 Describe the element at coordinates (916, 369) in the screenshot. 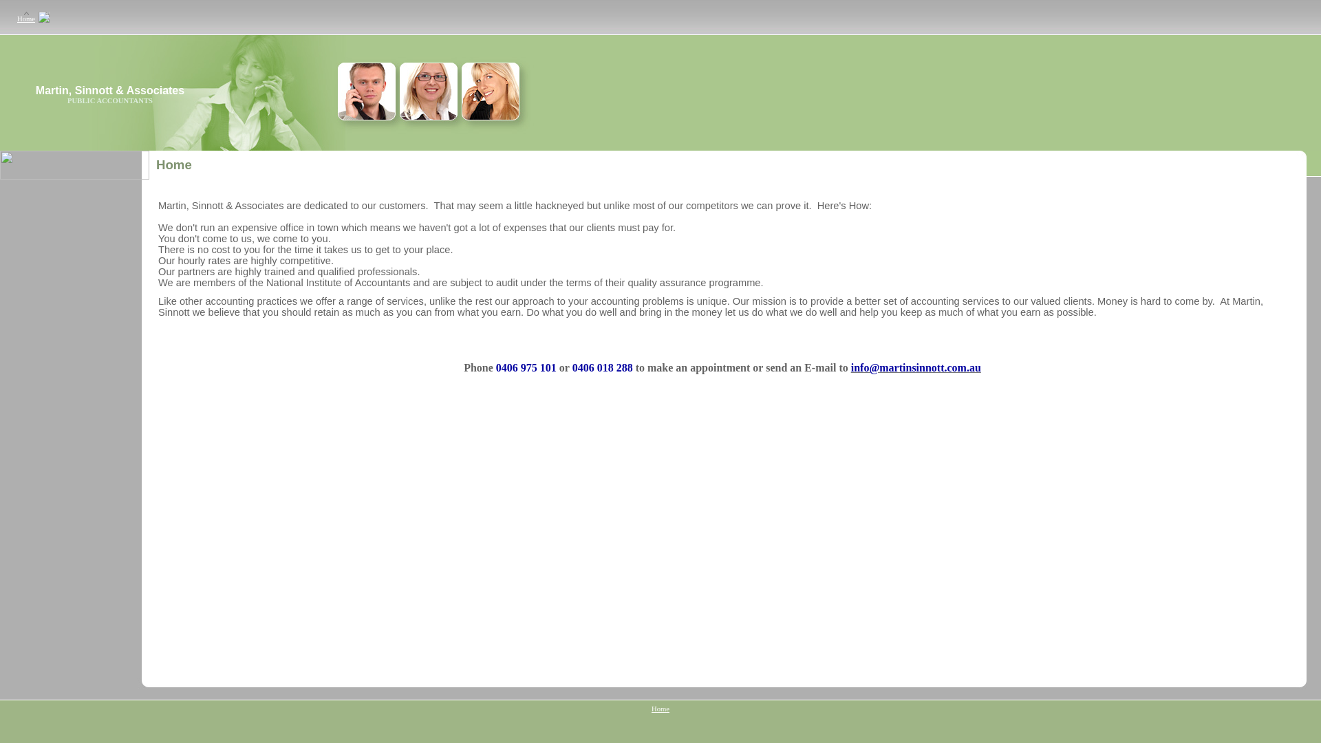

I see `info@martinsinnott.com.au` at that location.